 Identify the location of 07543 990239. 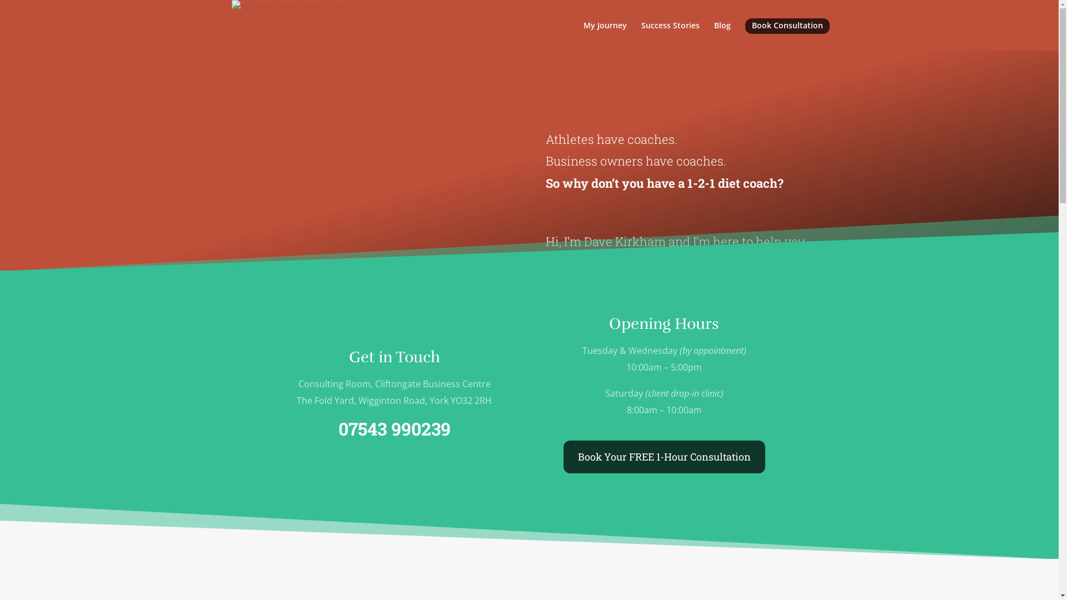
(395, 429).